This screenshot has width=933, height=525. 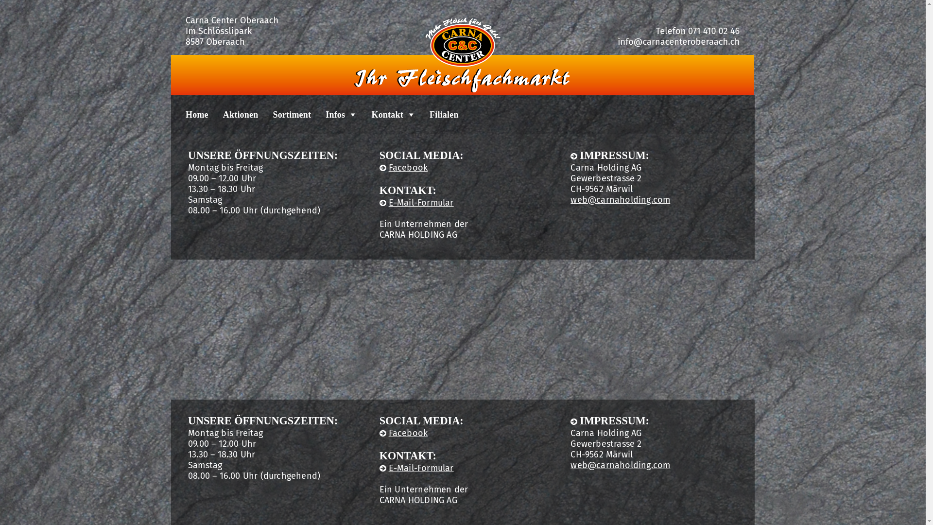 I want to click on IMPRESSUM:, so click(x=610, y=421).